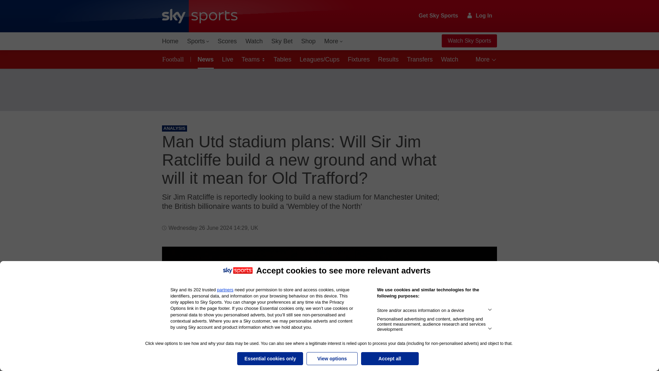 The height and width of the screenshot is (371, 659). I want to click on Home, so click(170, 41).